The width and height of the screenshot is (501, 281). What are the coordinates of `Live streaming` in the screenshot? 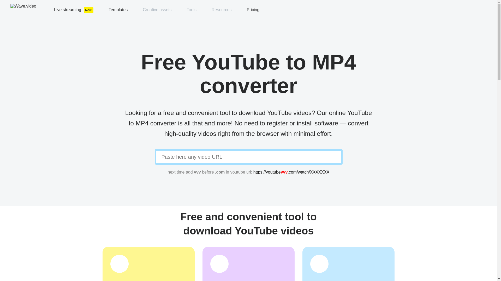 It's located at (68, 9).